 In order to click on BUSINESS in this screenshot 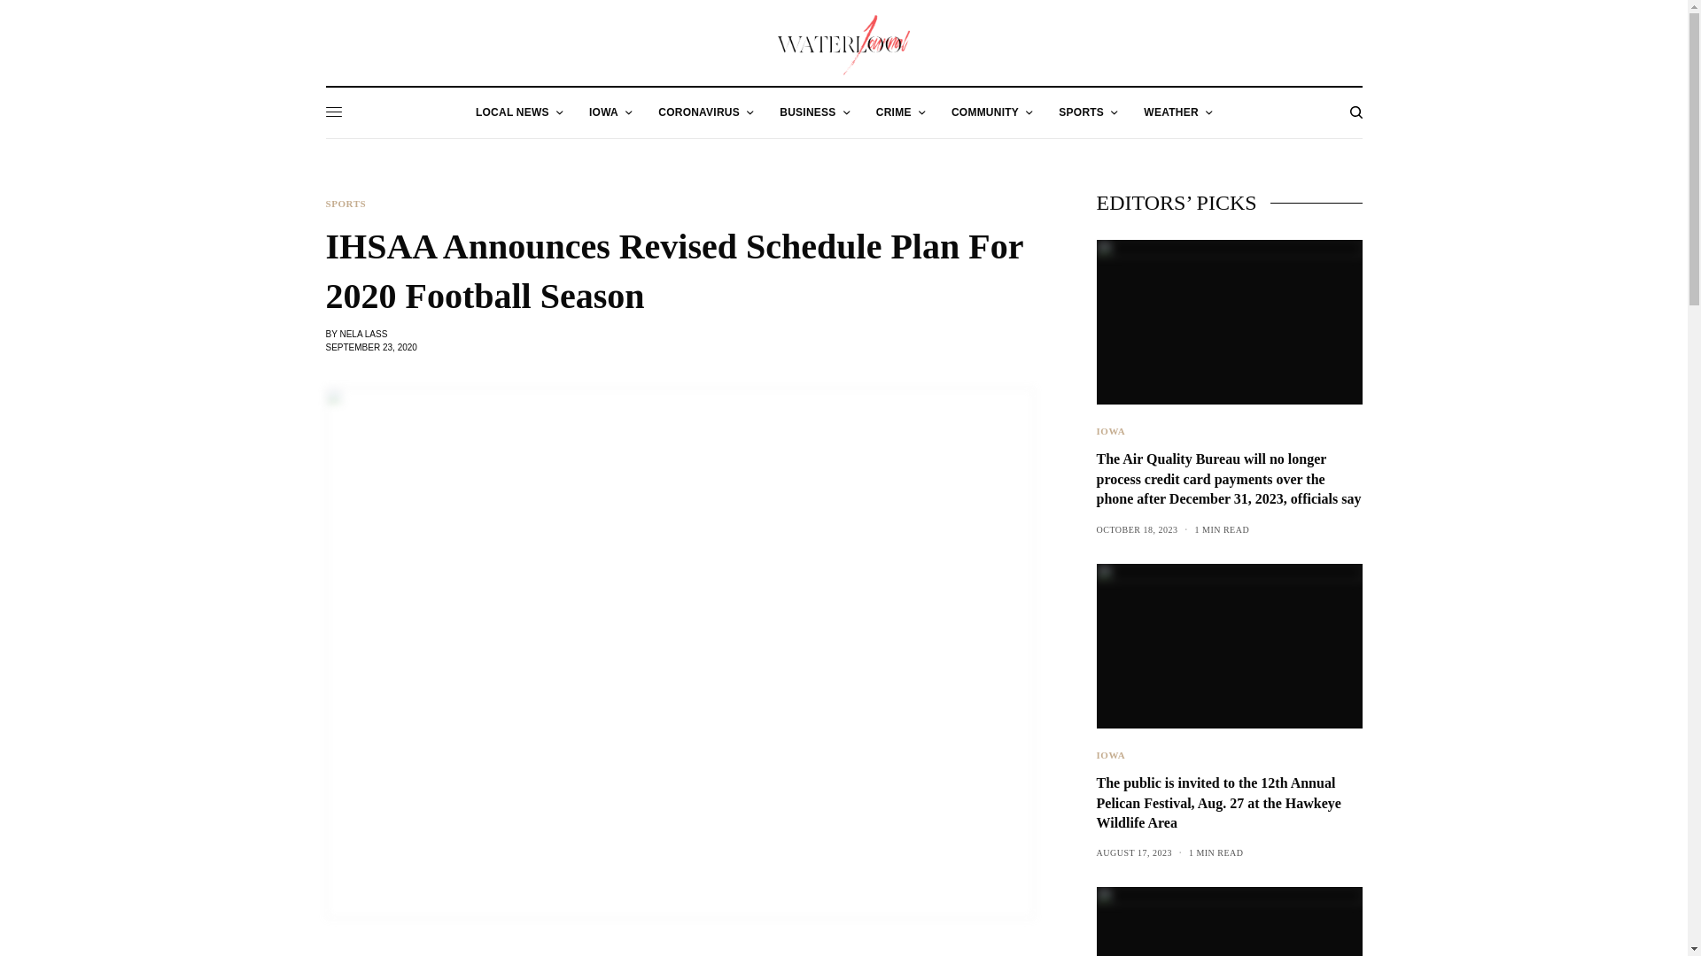, I will do `click(813, 112)`.